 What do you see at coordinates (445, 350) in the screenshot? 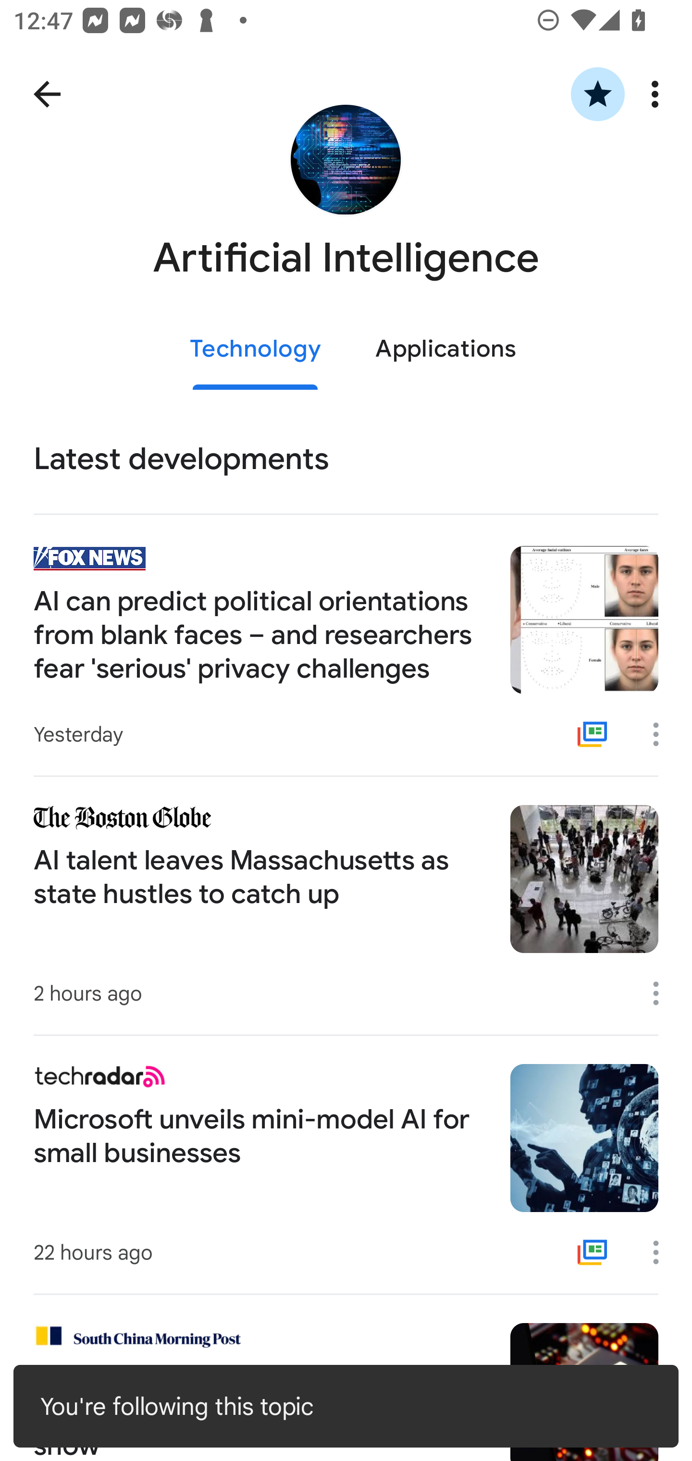
I see `Applications` at bounding box center [445, 350].